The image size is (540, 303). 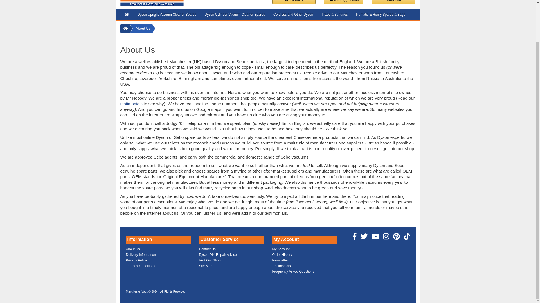 What do you see at coordinates (152, 3) in the screenshot?
I see `Manchester Vacs` at bounding box center [152, 3].